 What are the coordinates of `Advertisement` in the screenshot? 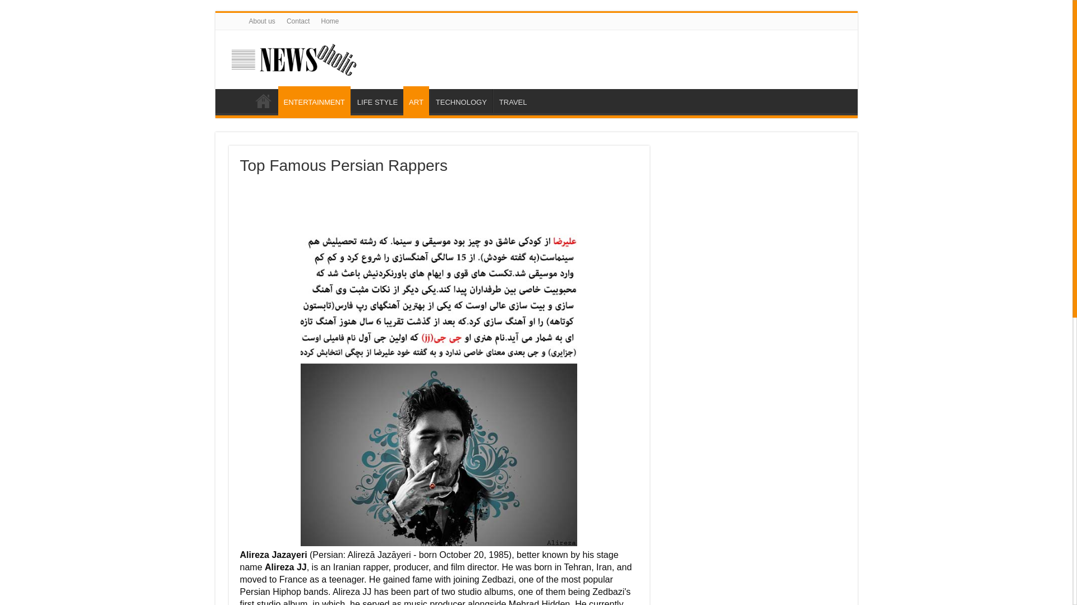 It's located at (444, 205).